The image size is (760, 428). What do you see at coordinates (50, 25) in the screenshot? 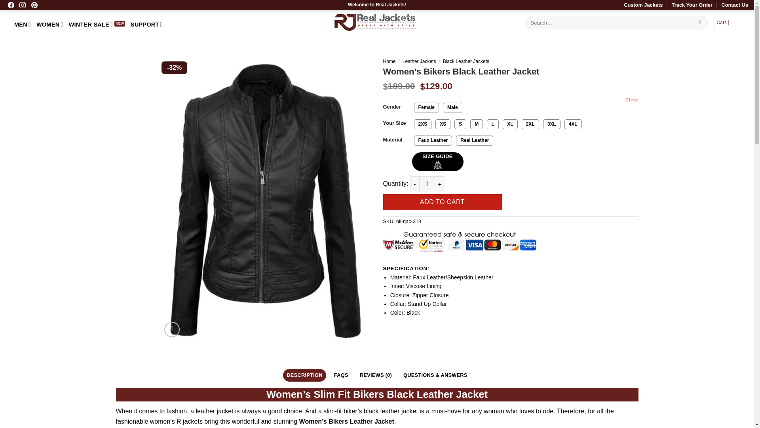
I see `WOMEN` at bounding box center [50, 25].